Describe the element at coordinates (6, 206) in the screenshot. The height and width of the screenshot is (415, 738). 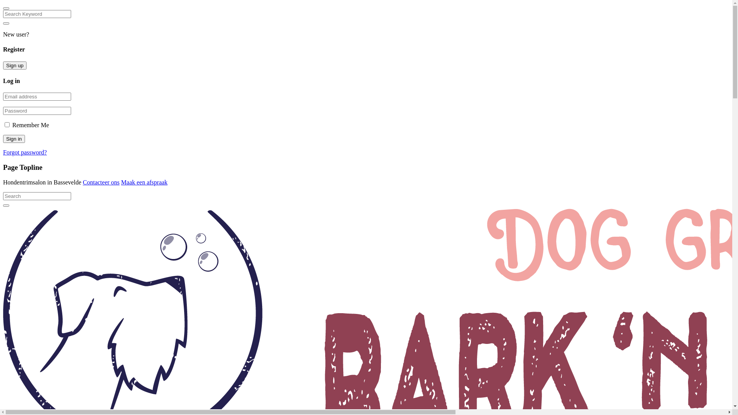
I see `Search` at that location.